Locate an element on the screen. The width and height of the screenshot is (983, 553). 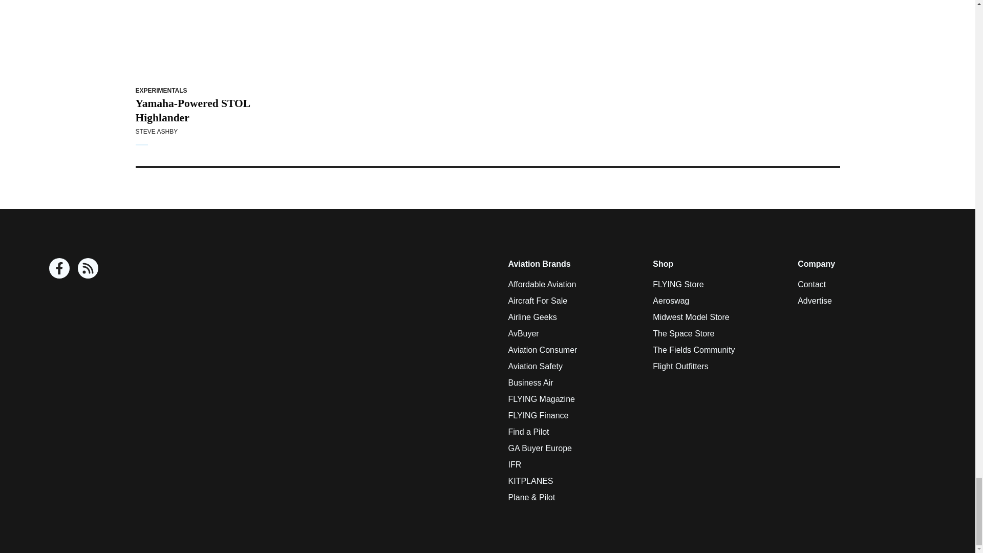
Rss is located at coordinates (88, 268).